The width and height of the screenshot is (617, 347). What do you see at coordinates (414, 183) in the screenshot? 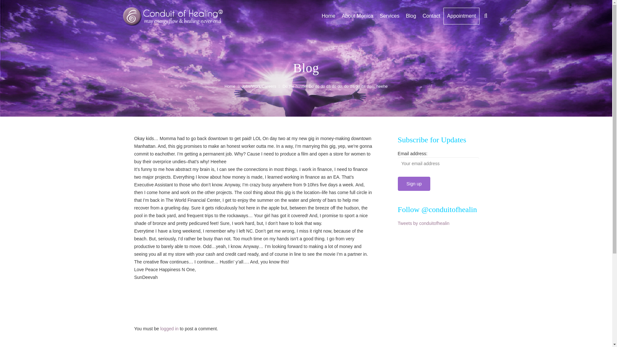
I see `Sign up` at bounding box center [414, 183].